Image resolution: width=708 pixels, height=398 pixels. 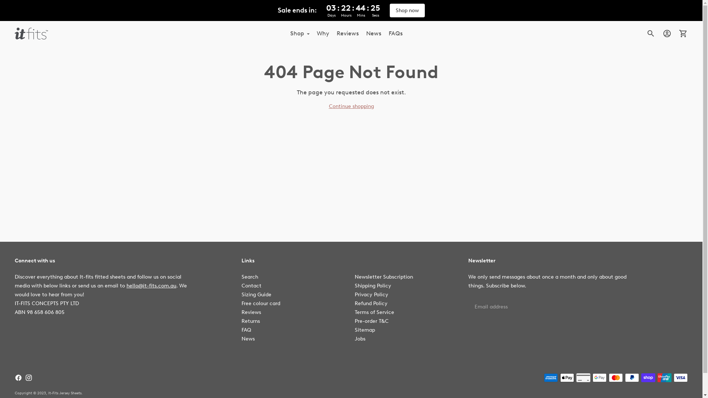 I want to click on Reviews, so click(x=251, y=313).